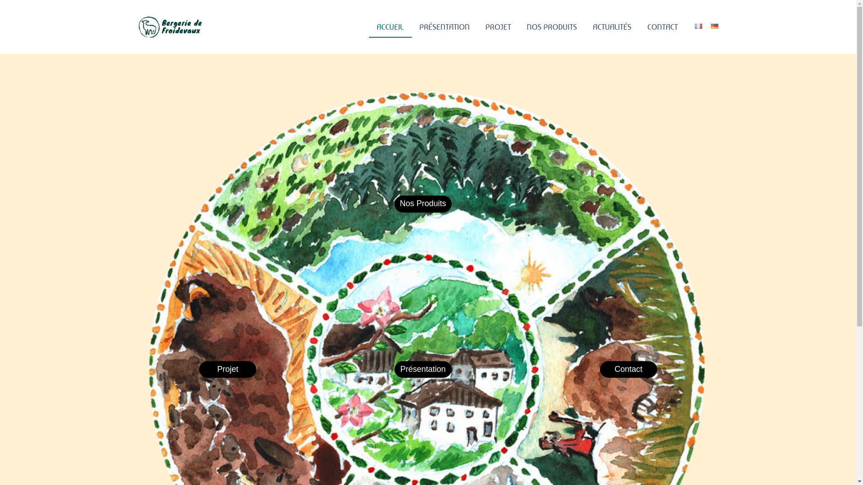  What do you see at coordinates (663, 27) in the screenshot?
I see `CONTACT` at bounding box center [663, 27].